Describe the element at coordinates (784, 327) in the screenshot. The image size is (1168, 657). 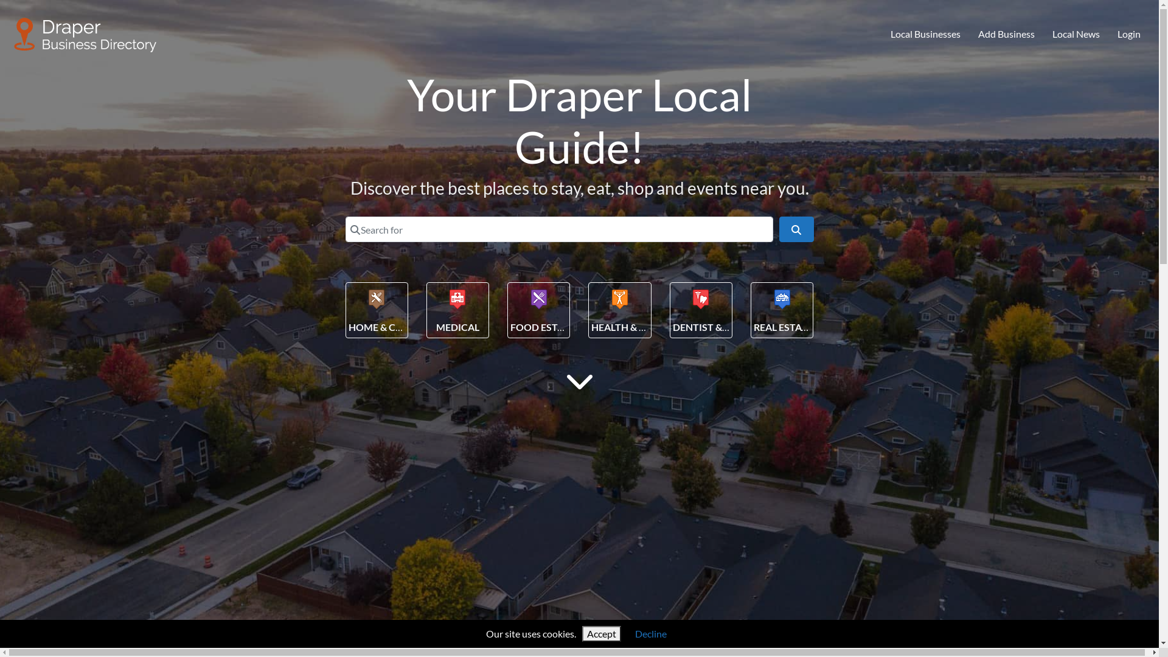
I see `REAL ESTATE` at that location.